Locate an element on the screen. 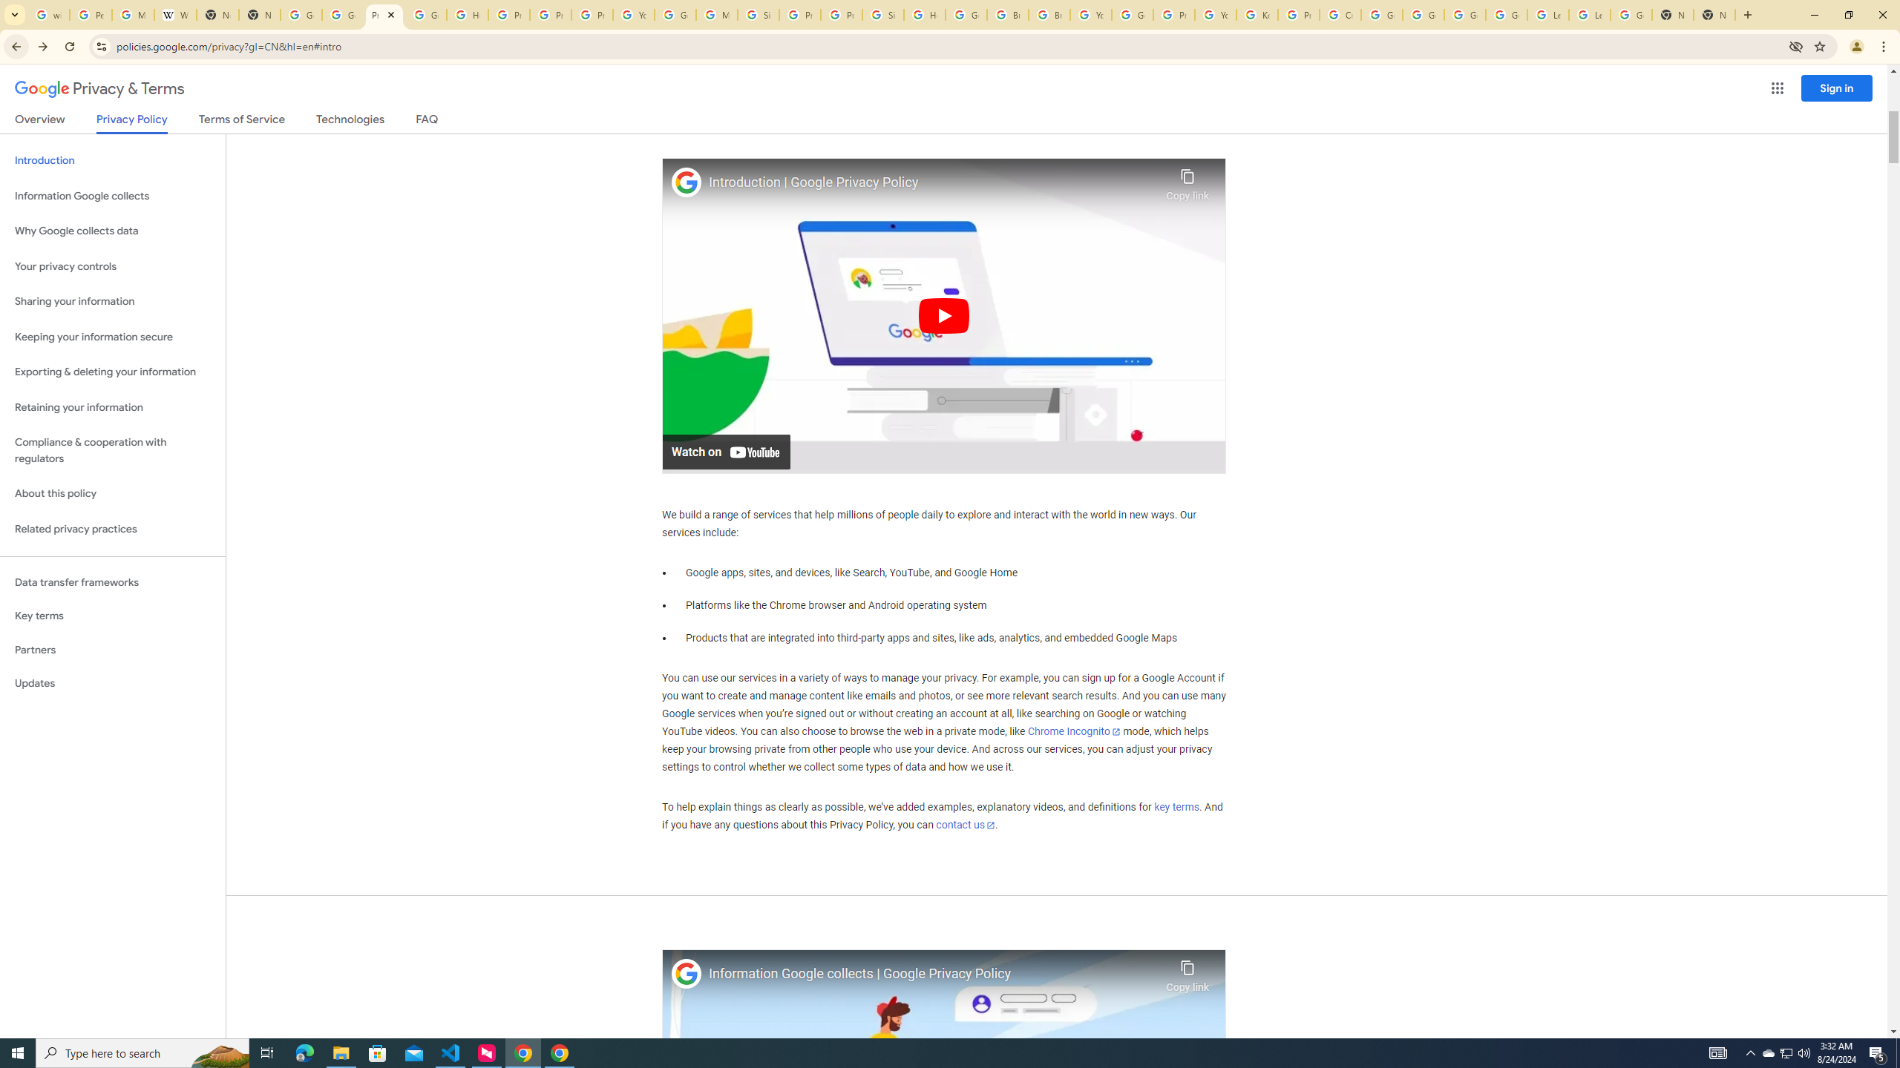 The height and width of the screenshot is (1068, 1900). FAQ is located at coordinates (427, 122).